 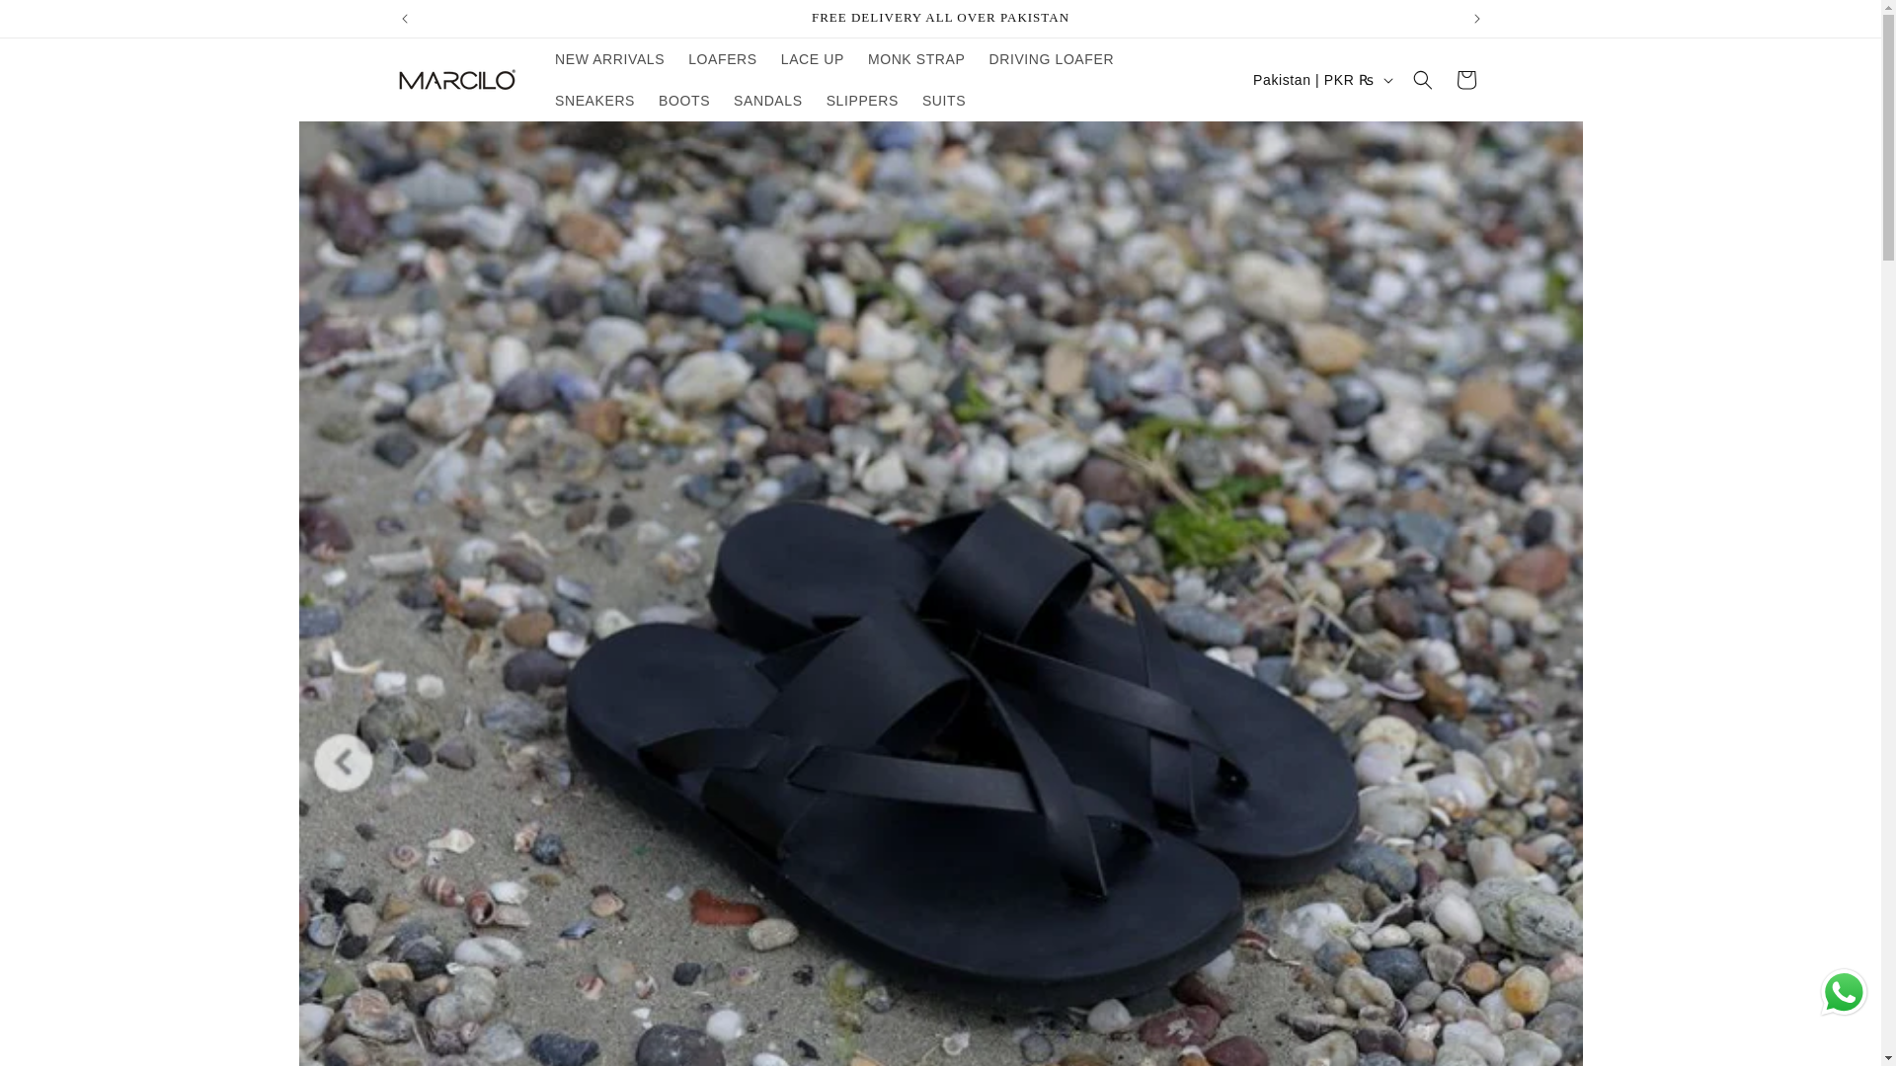 I want to click on NEW ARRIVALS, so click(x=609, y=59).